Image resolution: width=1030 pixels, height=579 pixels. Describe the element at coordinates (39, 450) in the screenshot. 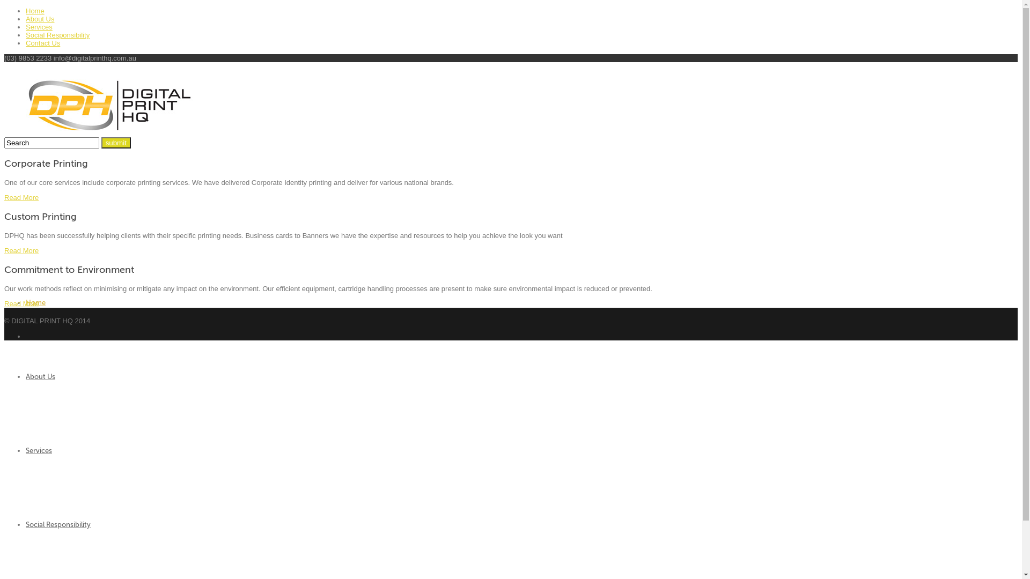

I see `Services` at that location.